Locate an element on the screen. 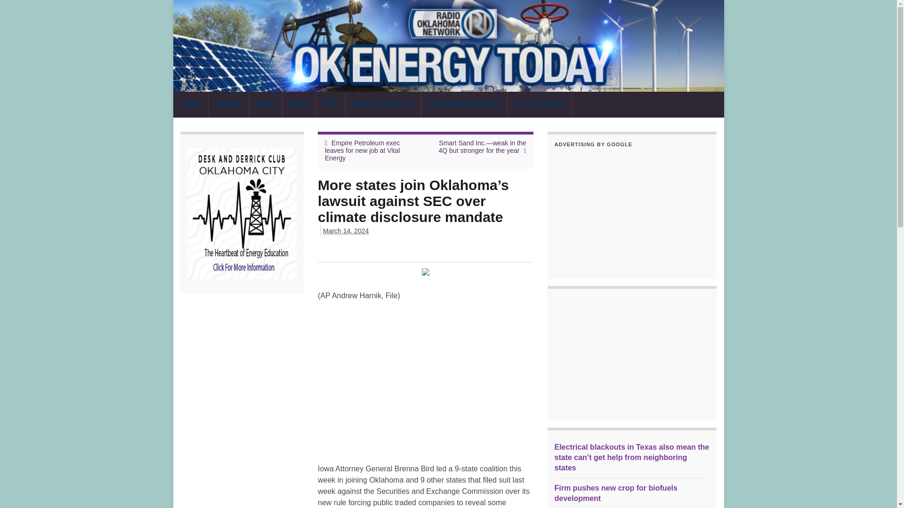 The height and width of the screenshot is (508, 904). Advertisement is located at coordinates (632, 355).